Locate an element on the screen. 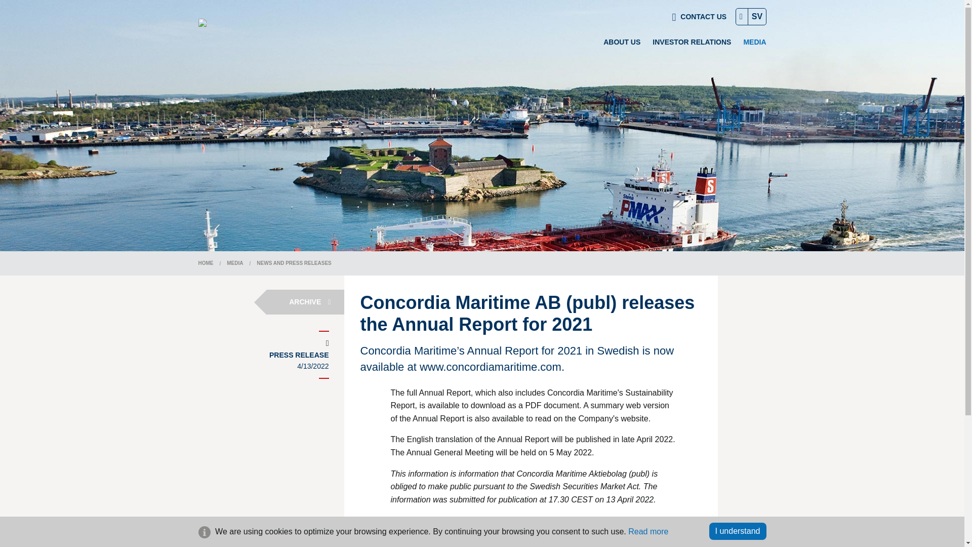 The width and height of the screenshot is (972, 547). MEDIA is located at coordinates (235, 263).